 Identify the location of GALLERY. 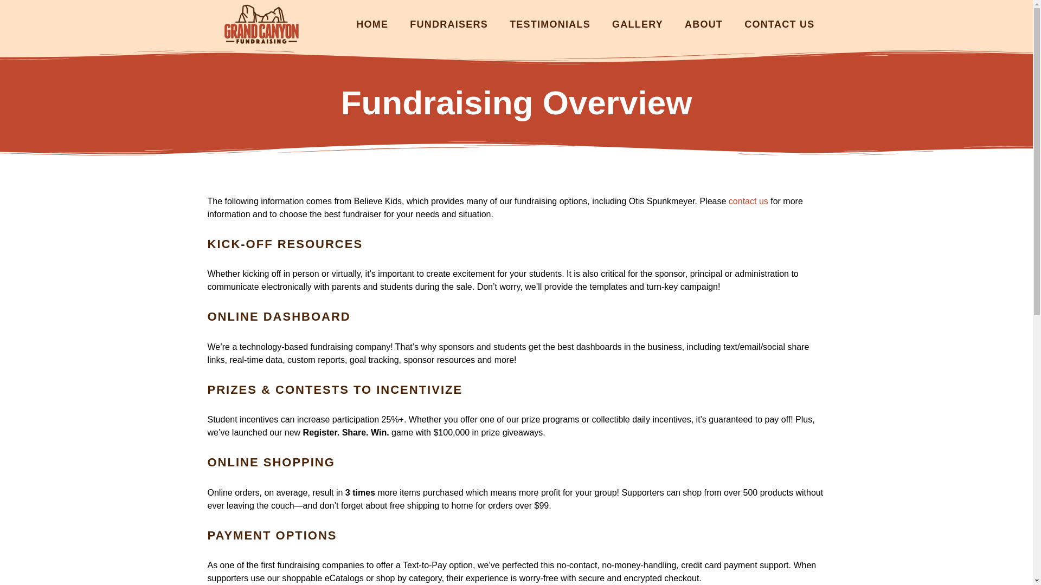
(638, 24).